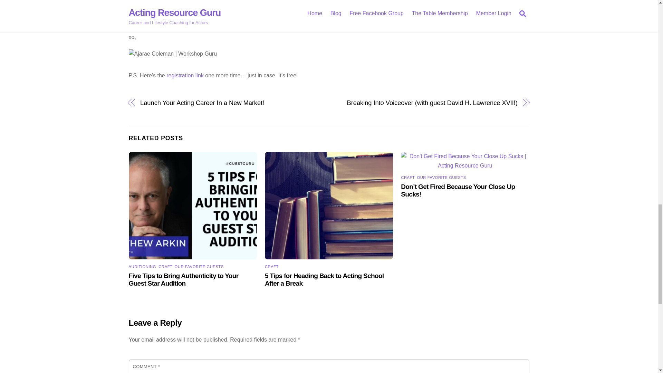  I want to click on CRAFT, so click(407, 177).